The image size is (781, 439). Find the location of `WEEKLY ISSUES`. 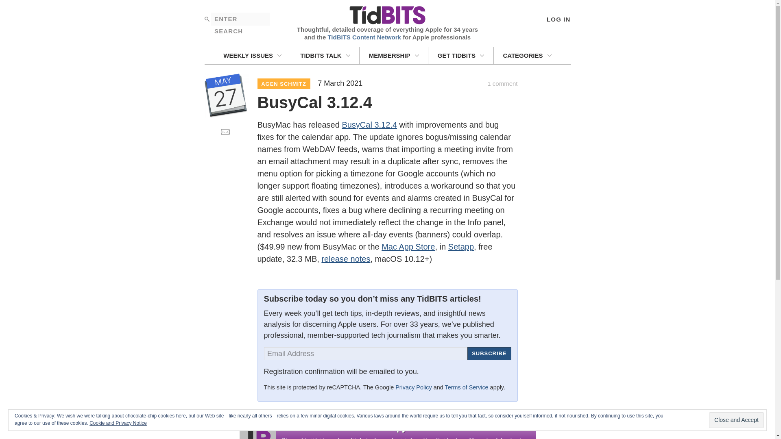

WEEKLY ISSUES is located at coordinates (252, 55).